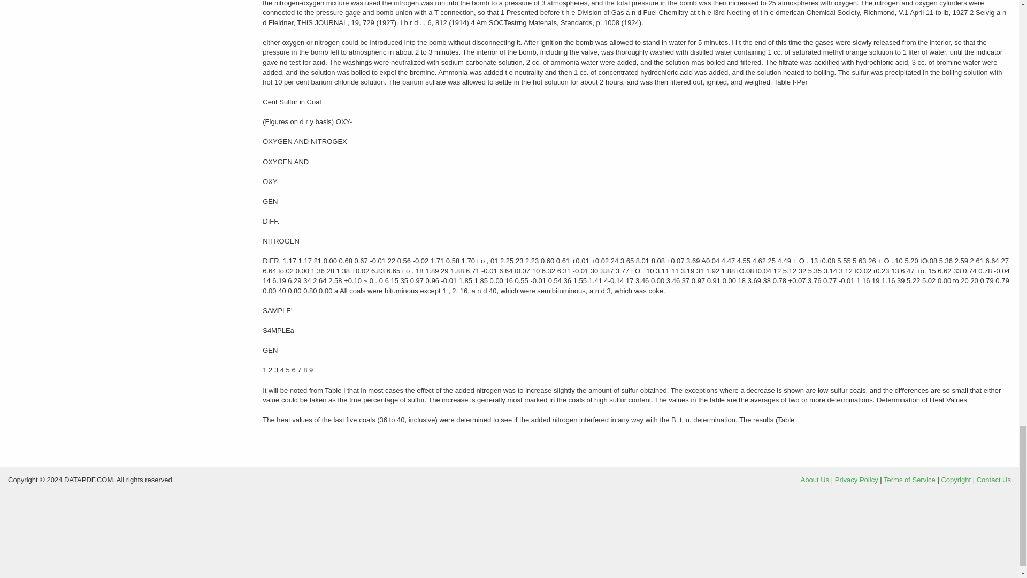  I want to click on Copyright, so click(955, 480).